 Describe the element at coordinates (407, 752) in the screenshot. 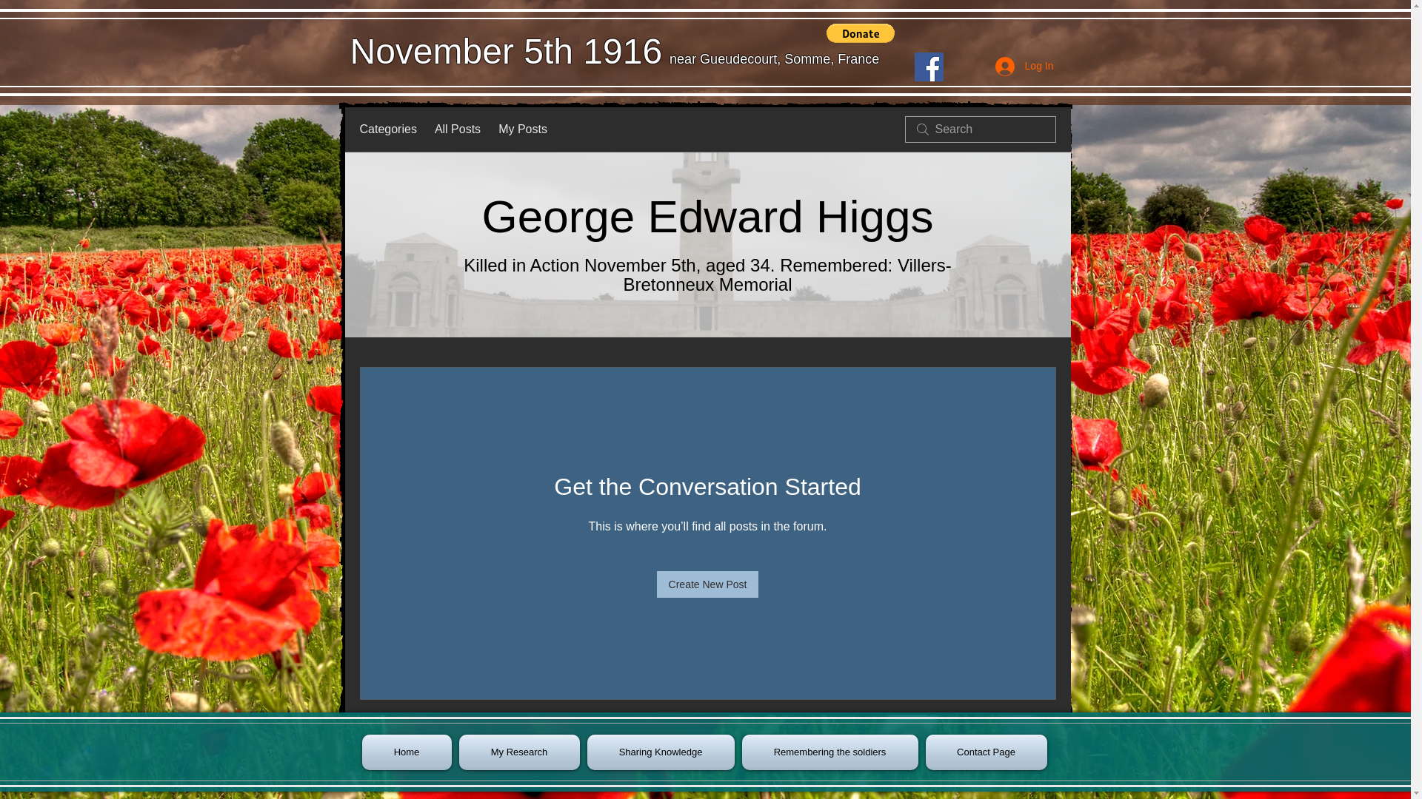

I see `Home` at that location.